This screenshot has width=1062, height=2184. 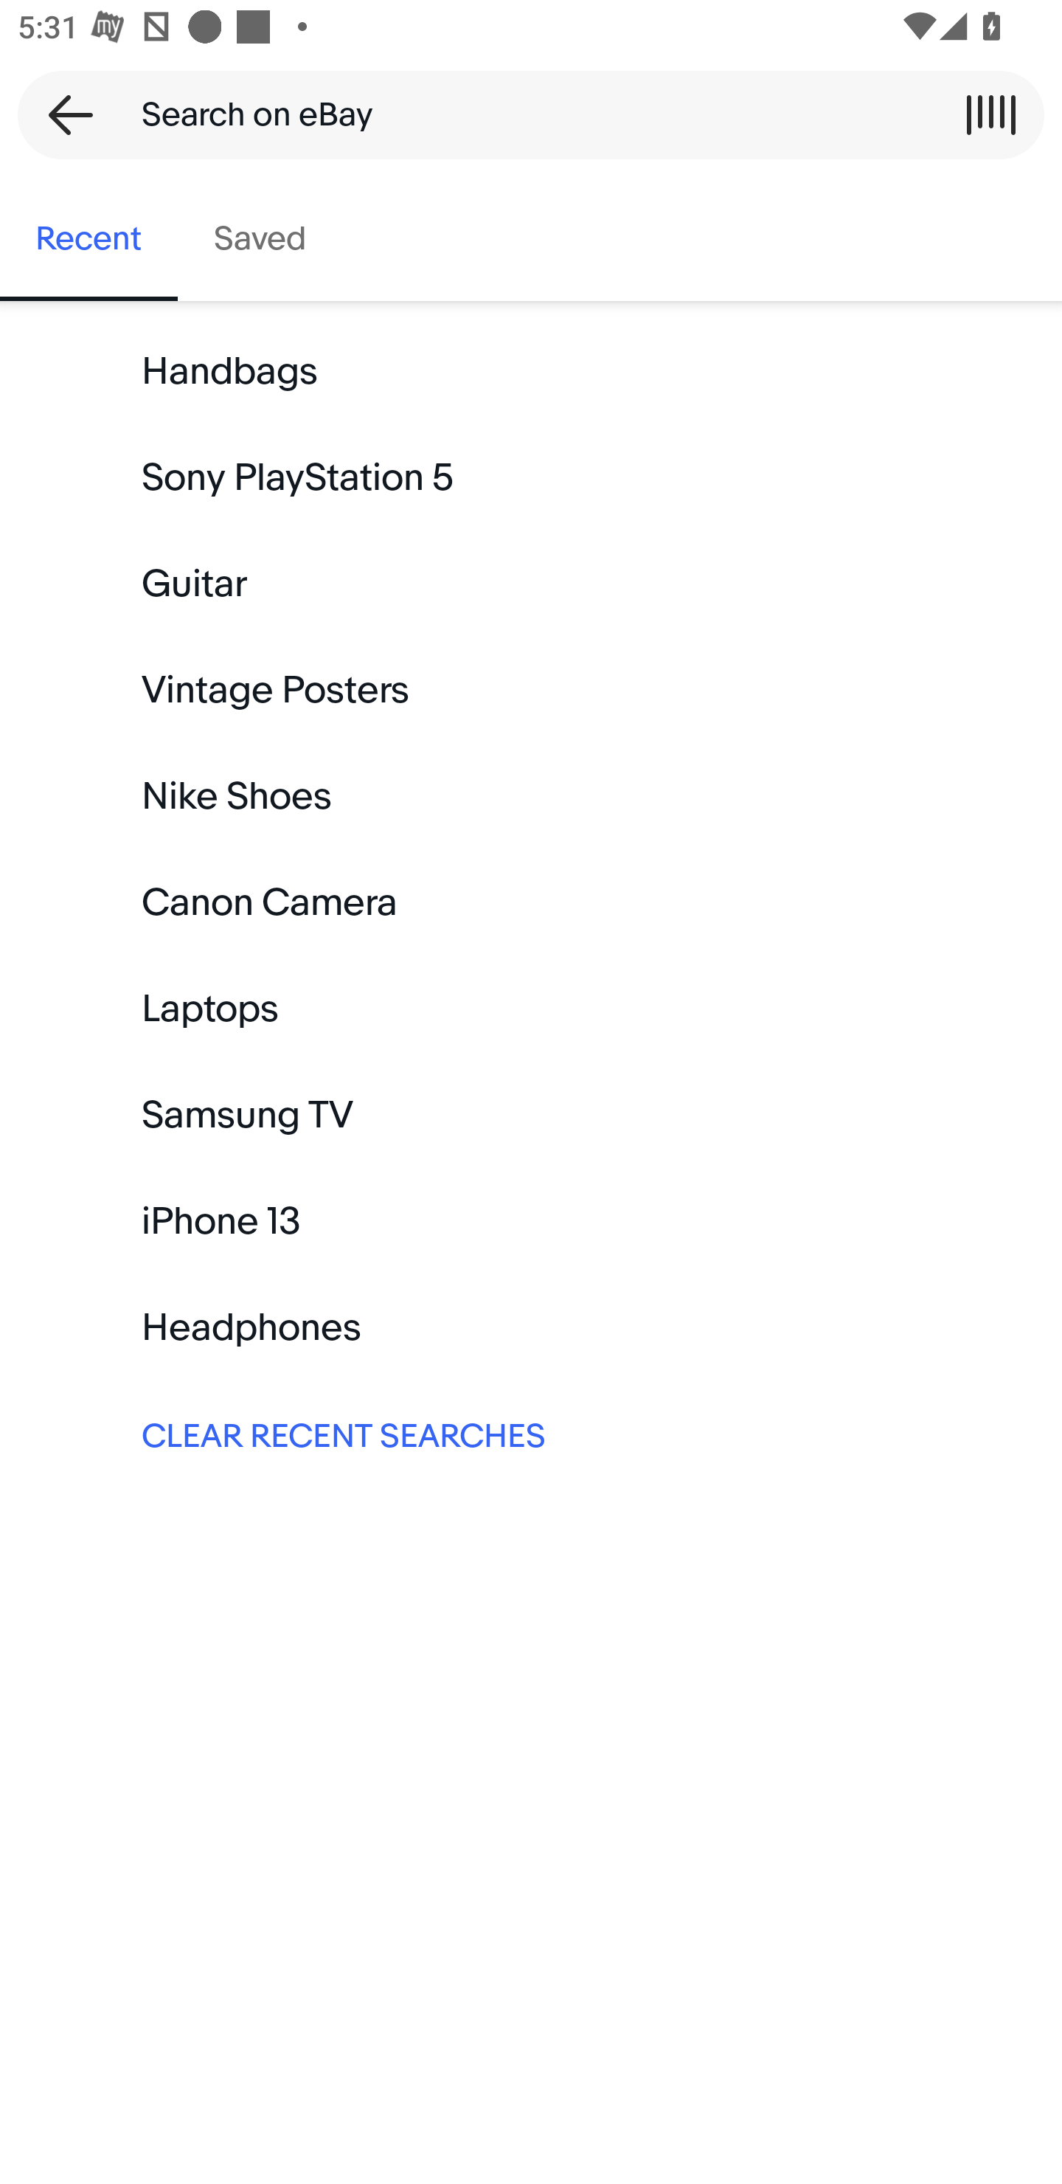 What do you see at coordinates (531, 584) in the screenshot?
I see `Guitar Keyword search Guitar:` at bounding box center [531, 584].